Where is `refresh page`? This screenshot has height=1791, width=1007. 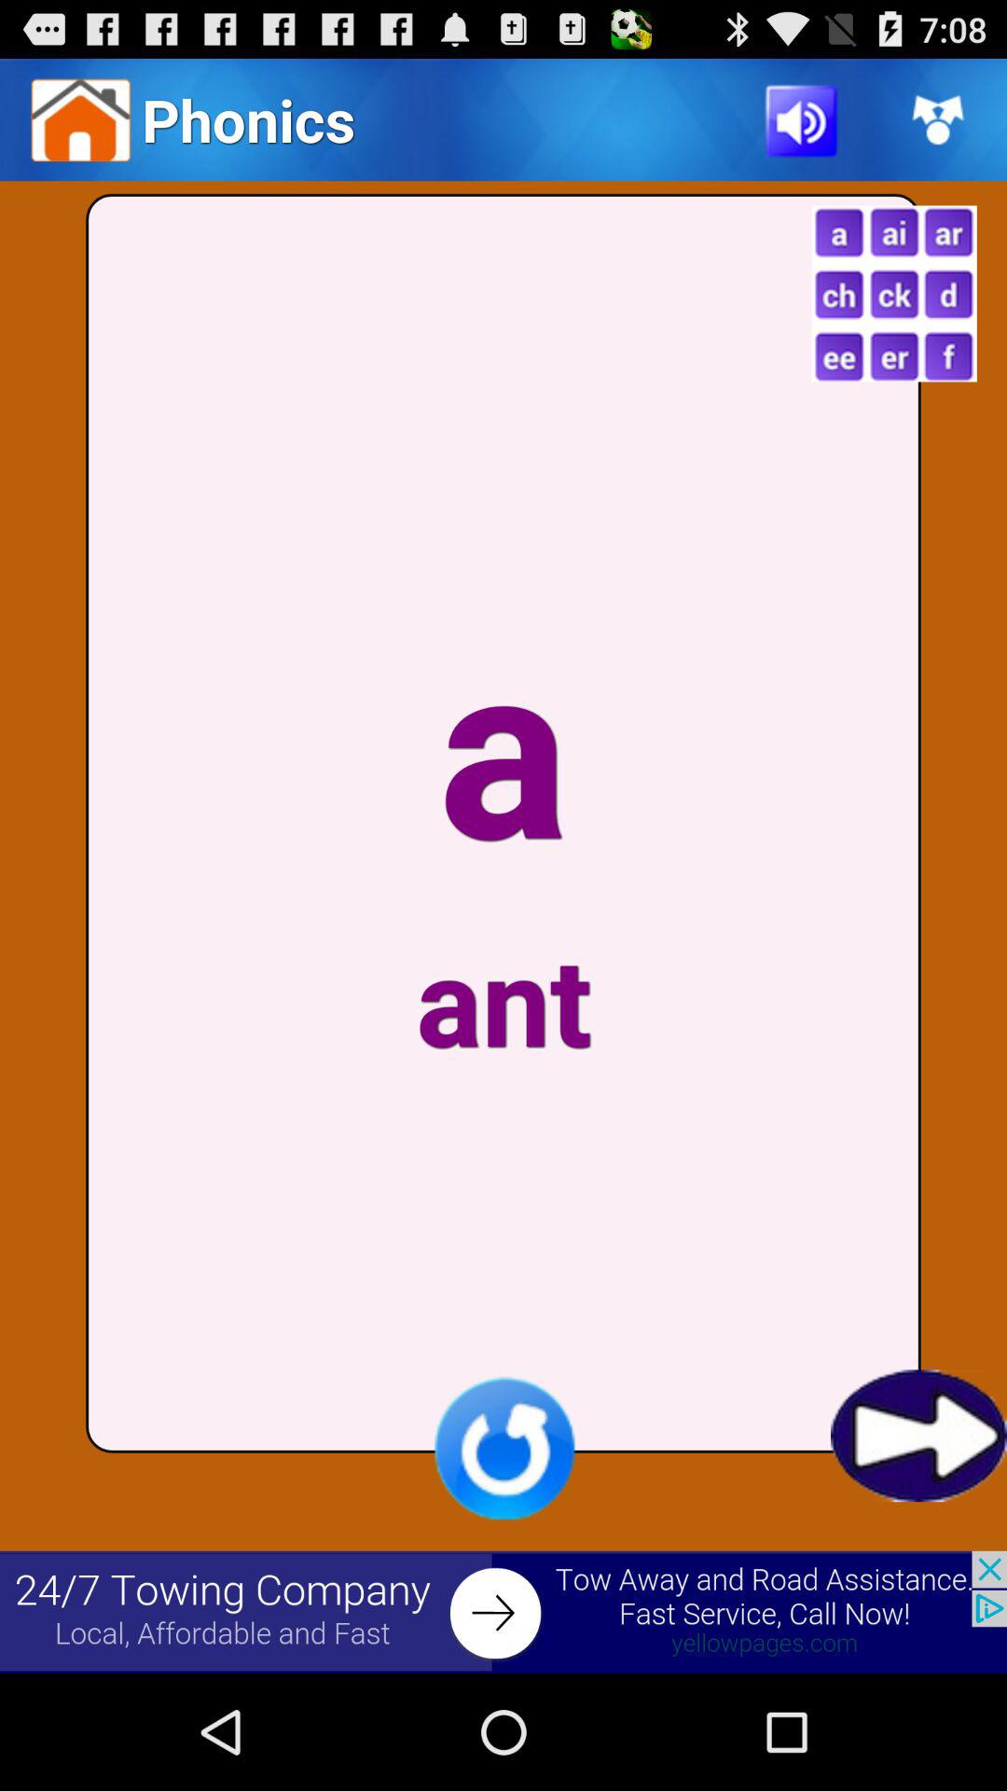 refresh page is located at coordinates (504, 1448).